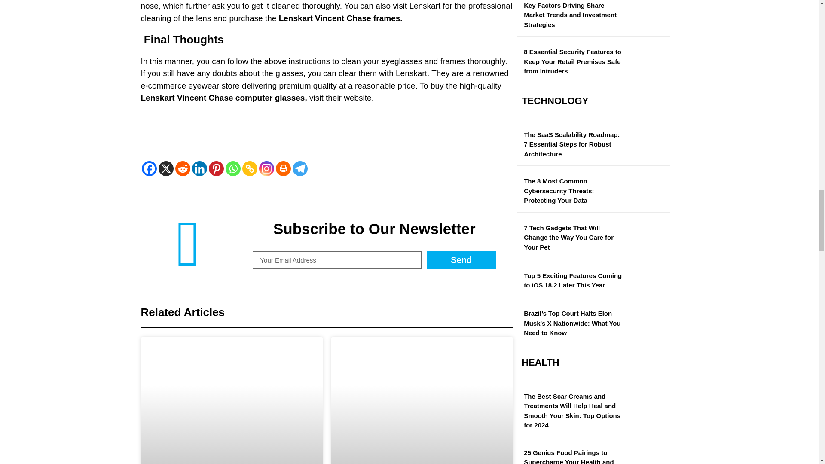 The height and width of the screenshot is (464, 825). What do you see at coordinates (149, 168) in the screenshot?
I see `Facebook` at bounding box center [149, 168].